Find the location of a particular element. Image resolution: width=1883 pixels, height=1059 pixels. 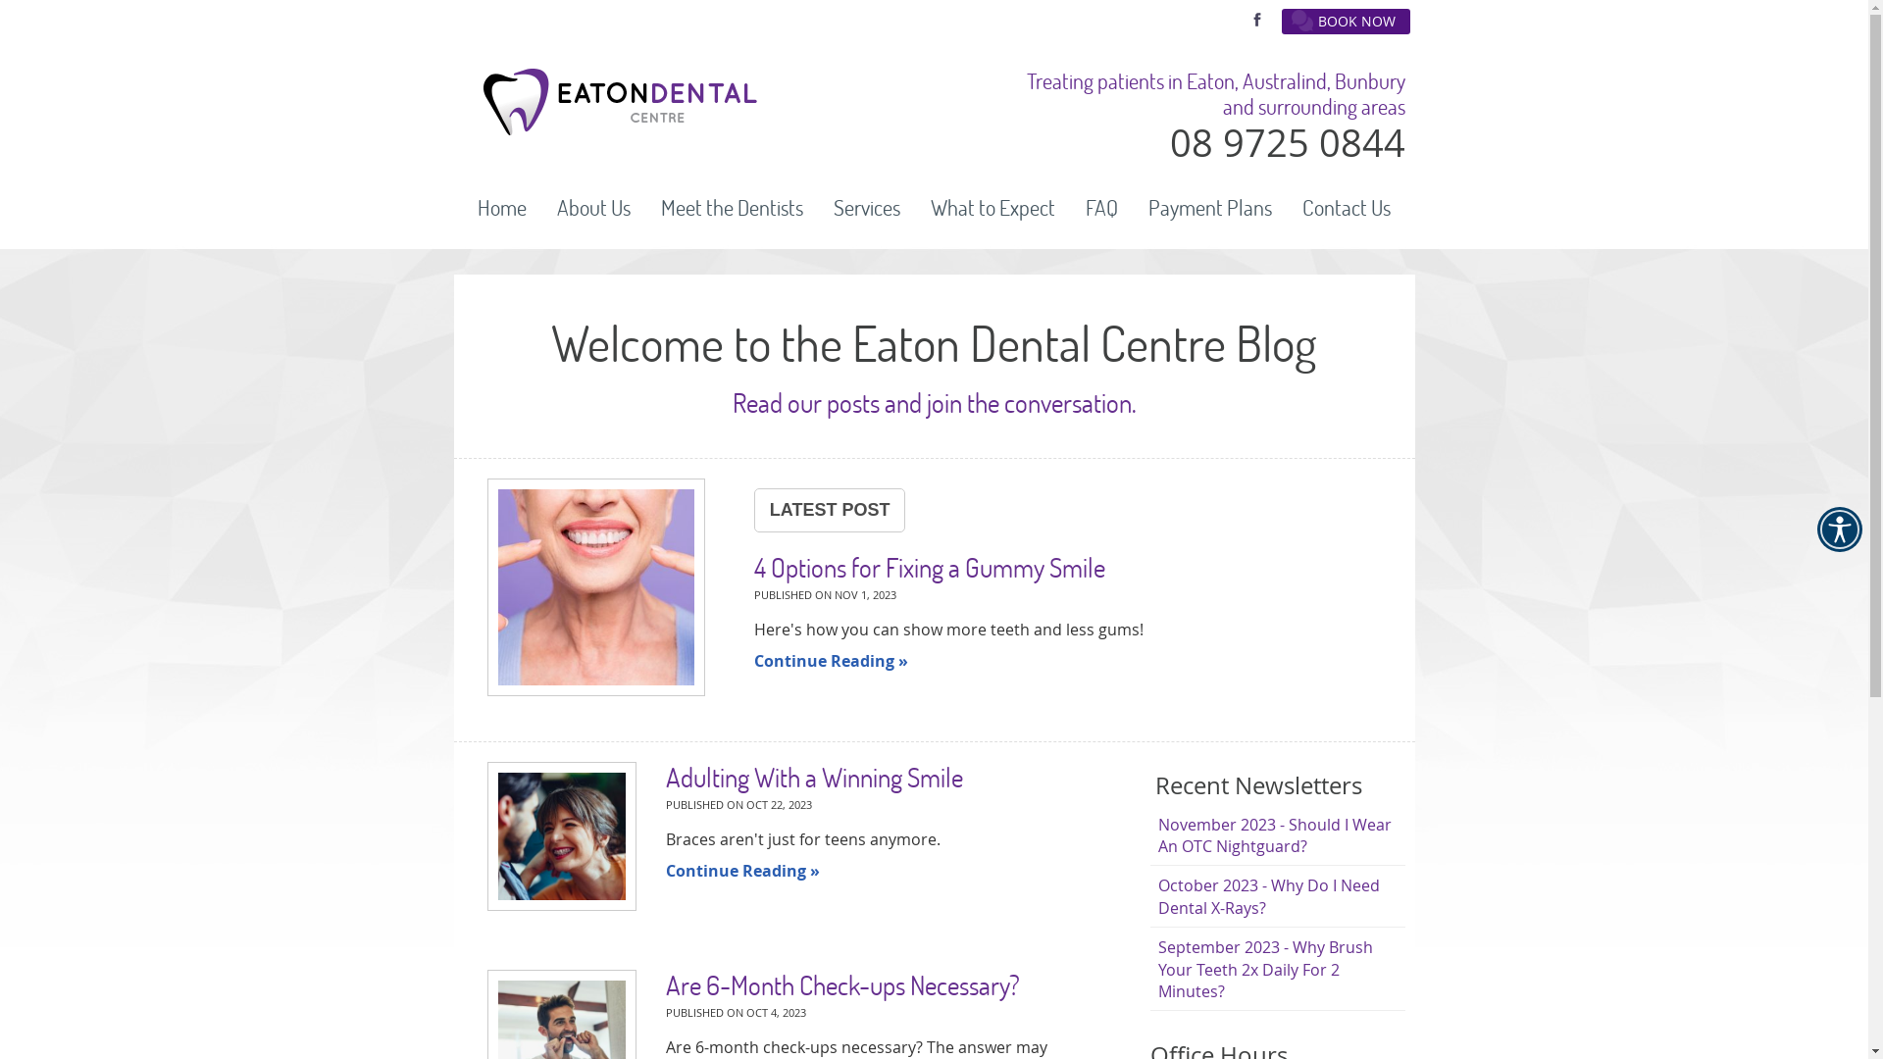

Contact Us is located at coordinates (1347, 208).